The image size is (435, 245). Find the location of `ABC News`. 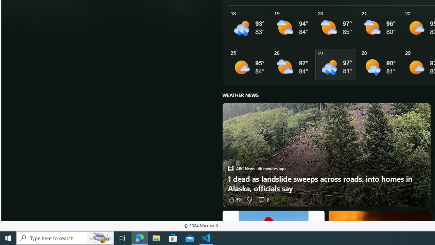

ABC News is located at coordinates (230, 168).